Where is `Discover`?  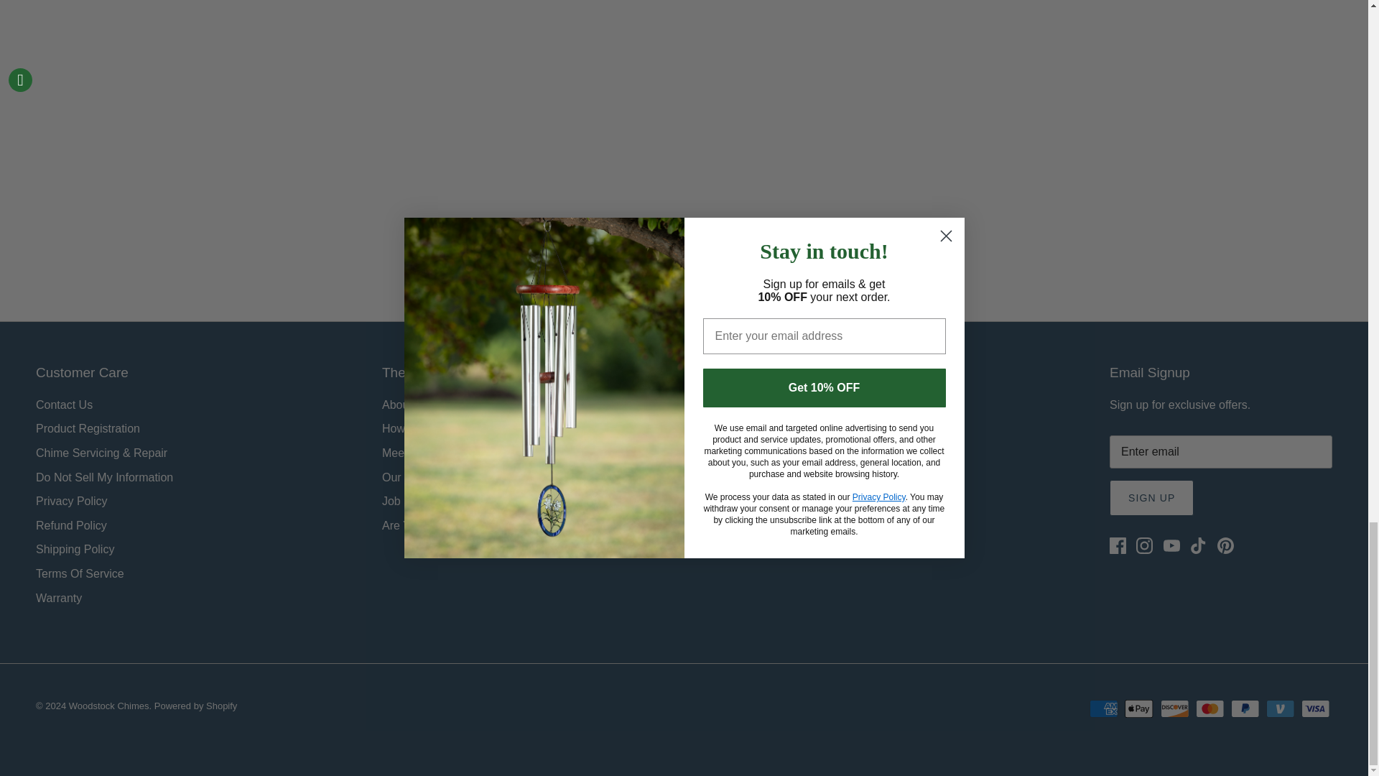 Discover is located at coordinates (1175, 708).